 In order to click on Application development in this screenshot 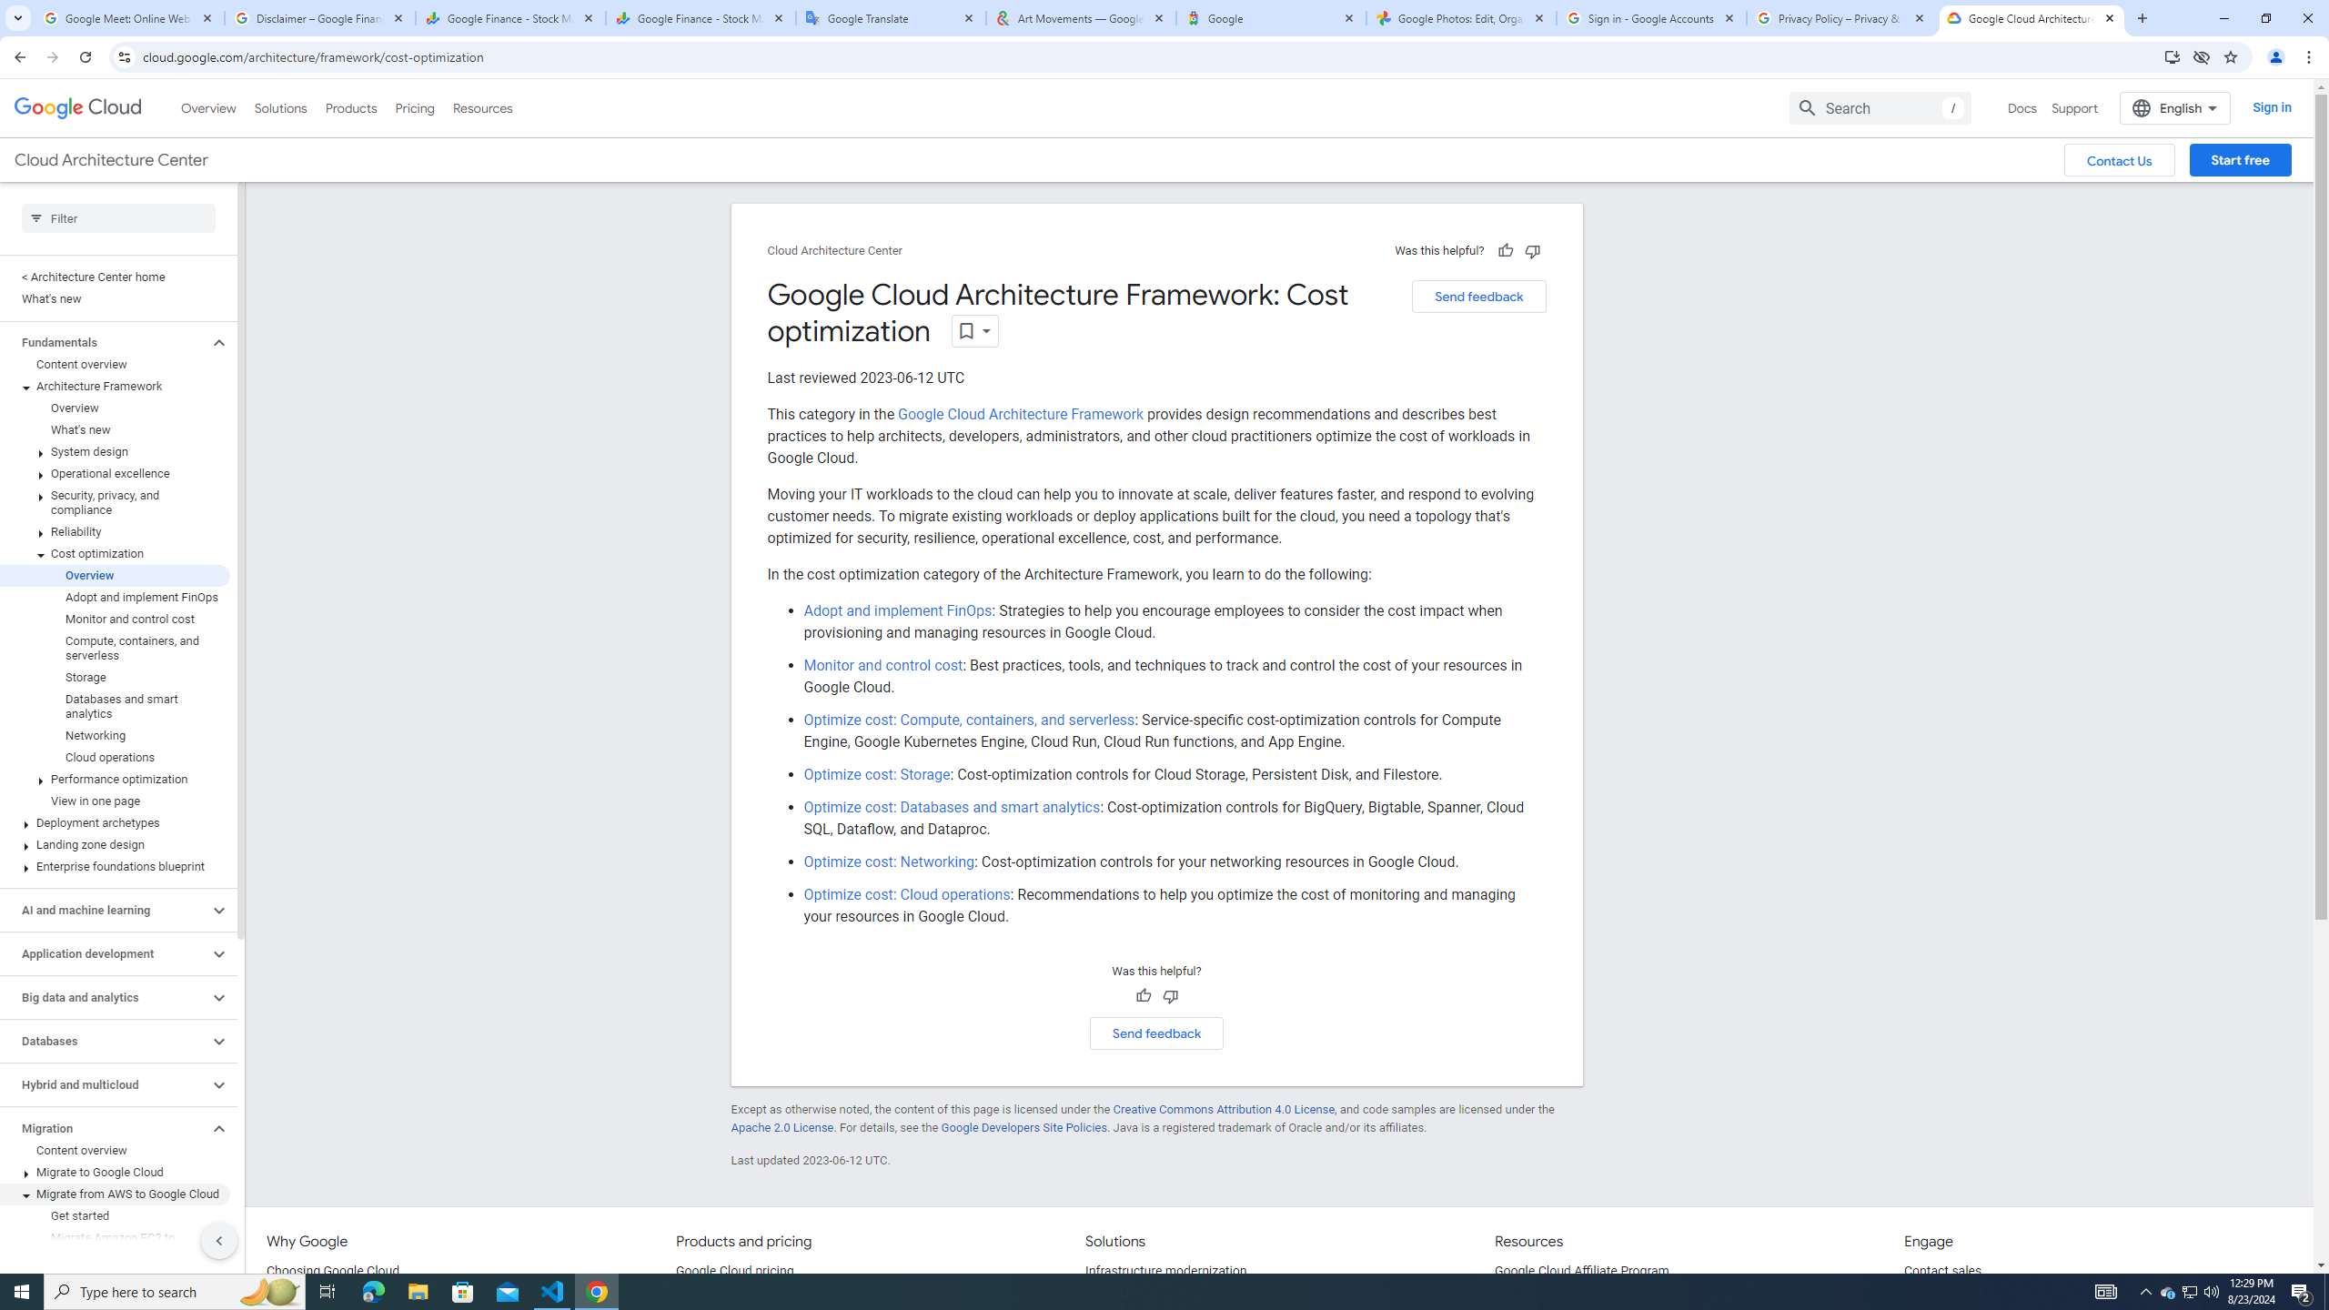, I will do `click(104, 953)`.